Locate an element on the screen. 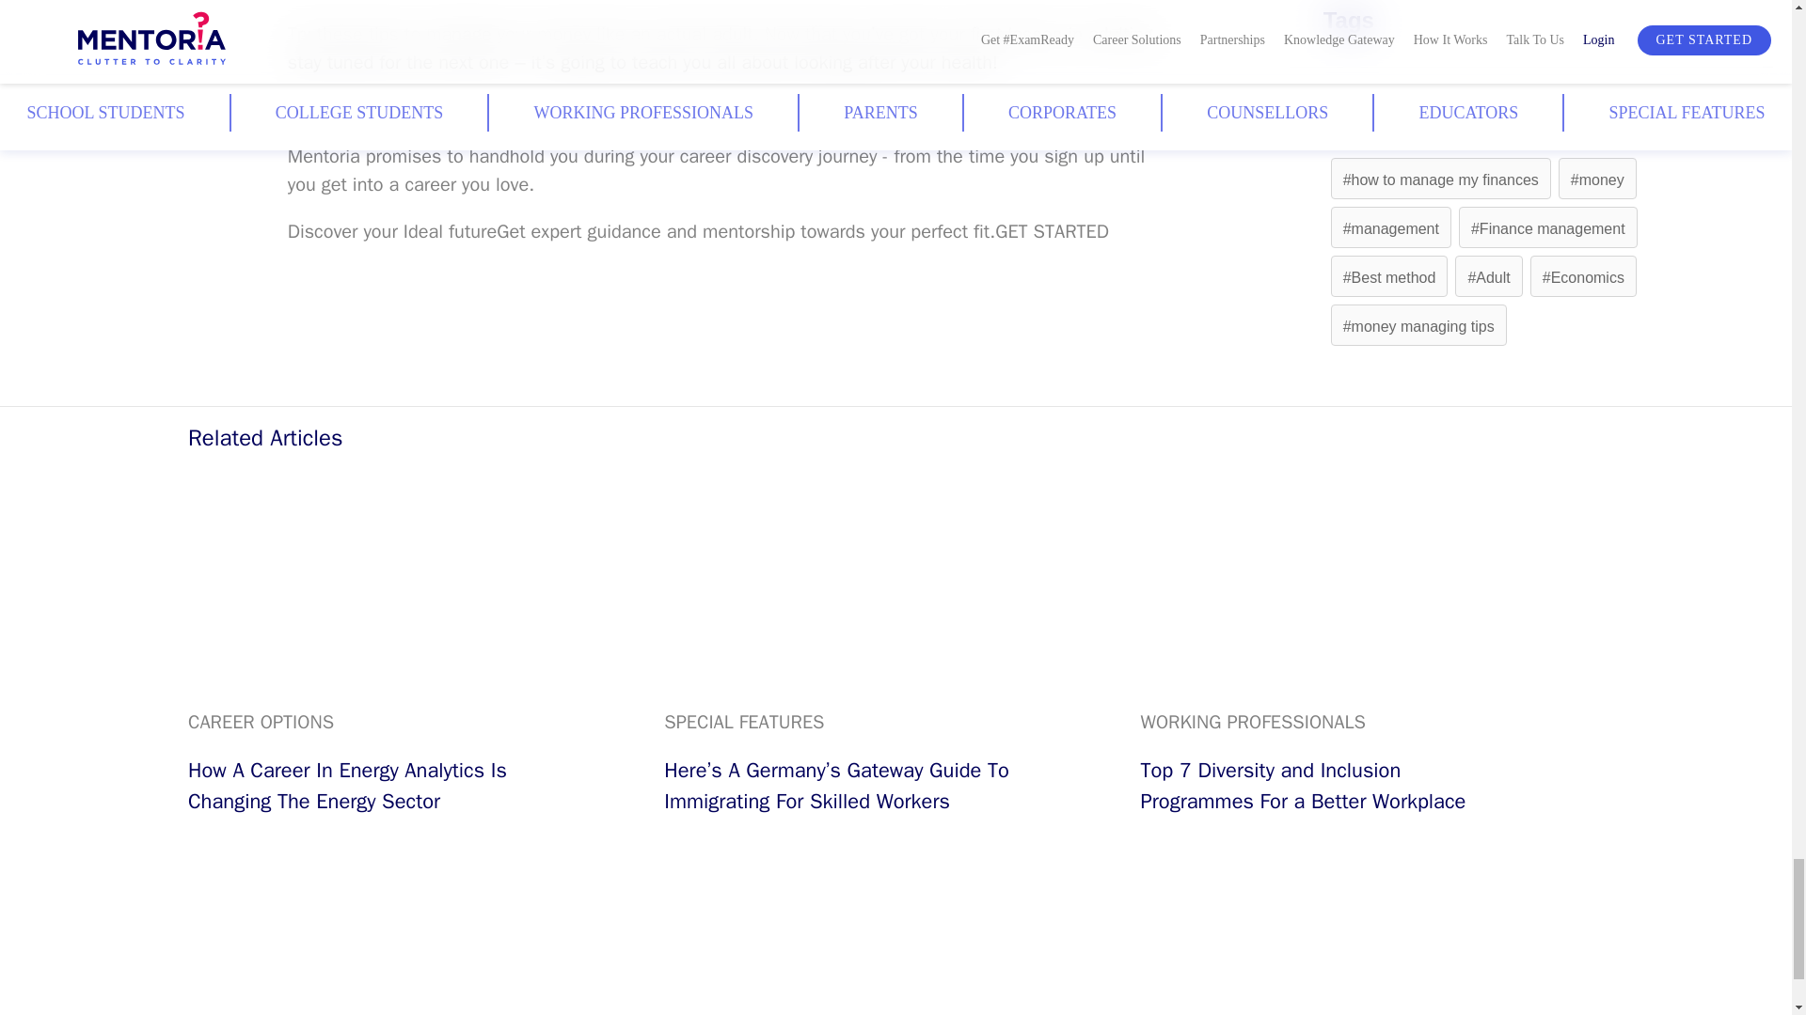 Image resolution: width=1806 pixels, height=1015 pixels. Finance management is located at coordinates (1548, 228).